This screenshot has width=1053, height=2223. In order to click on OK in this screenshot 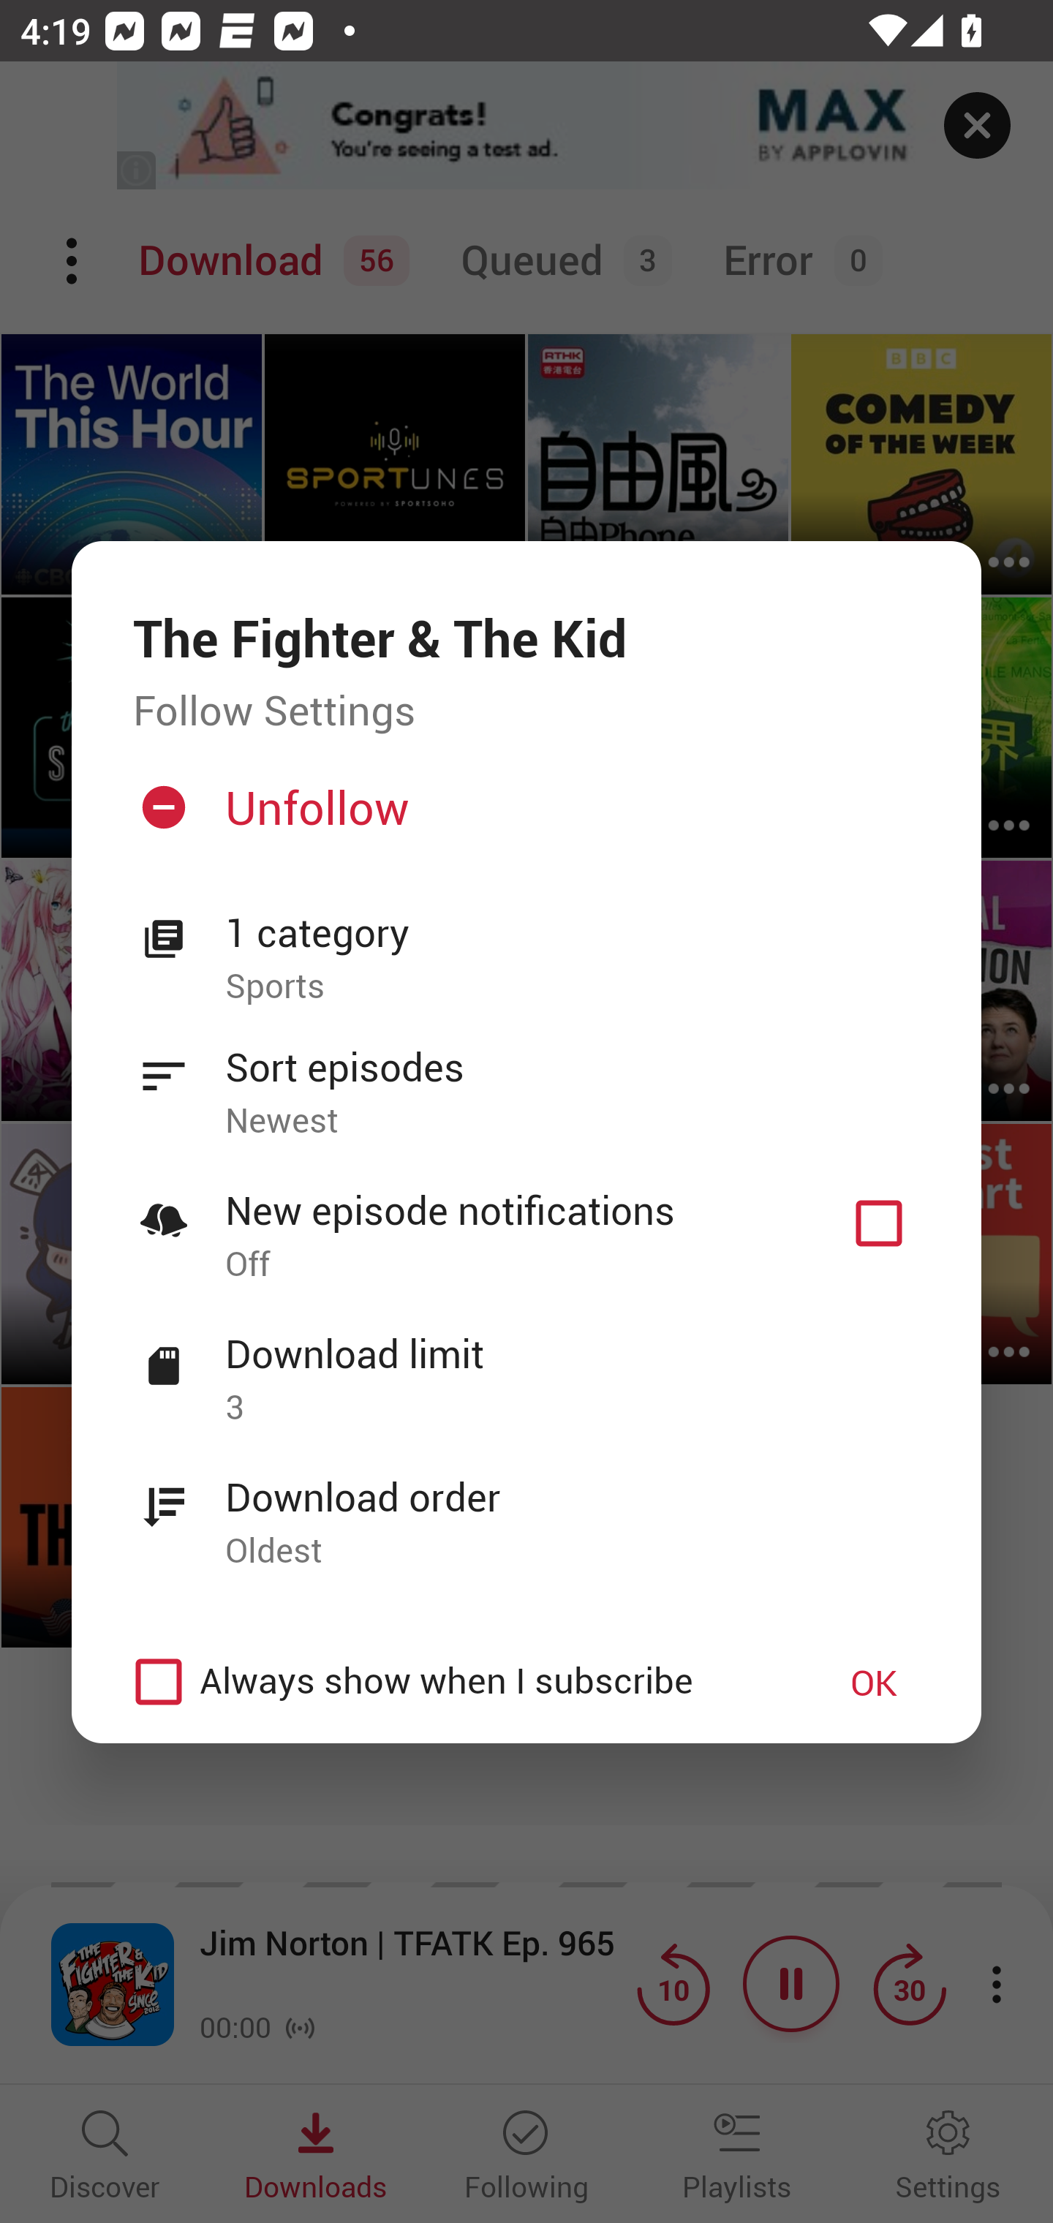, I will do `click(874, 1682)`.